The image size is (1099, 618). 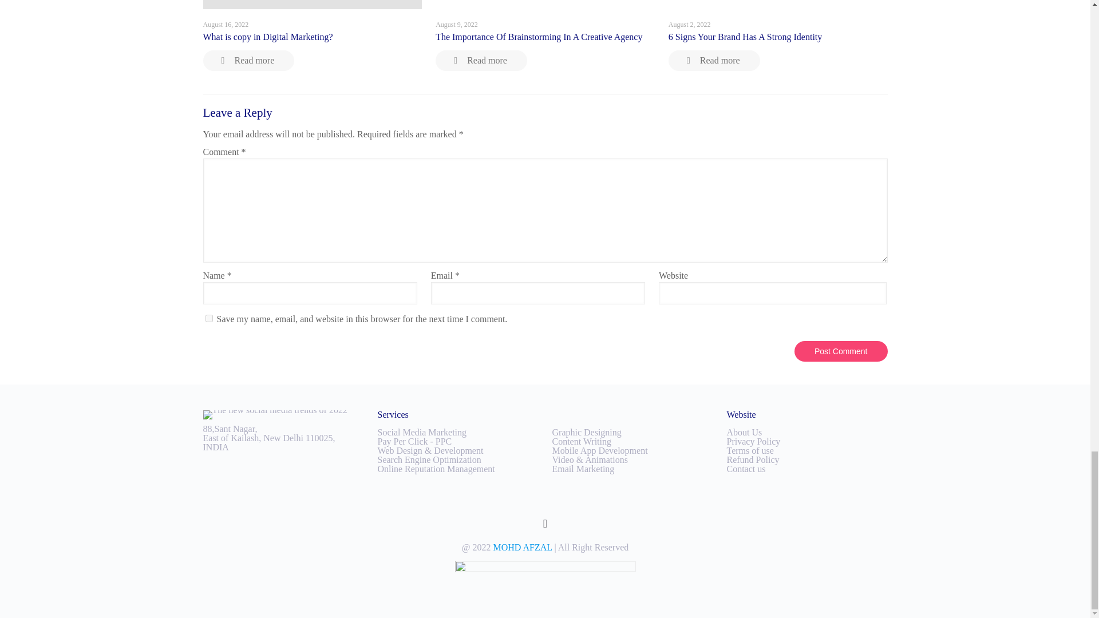 I want to click on Refund Policy, so click(x=753, y=459).